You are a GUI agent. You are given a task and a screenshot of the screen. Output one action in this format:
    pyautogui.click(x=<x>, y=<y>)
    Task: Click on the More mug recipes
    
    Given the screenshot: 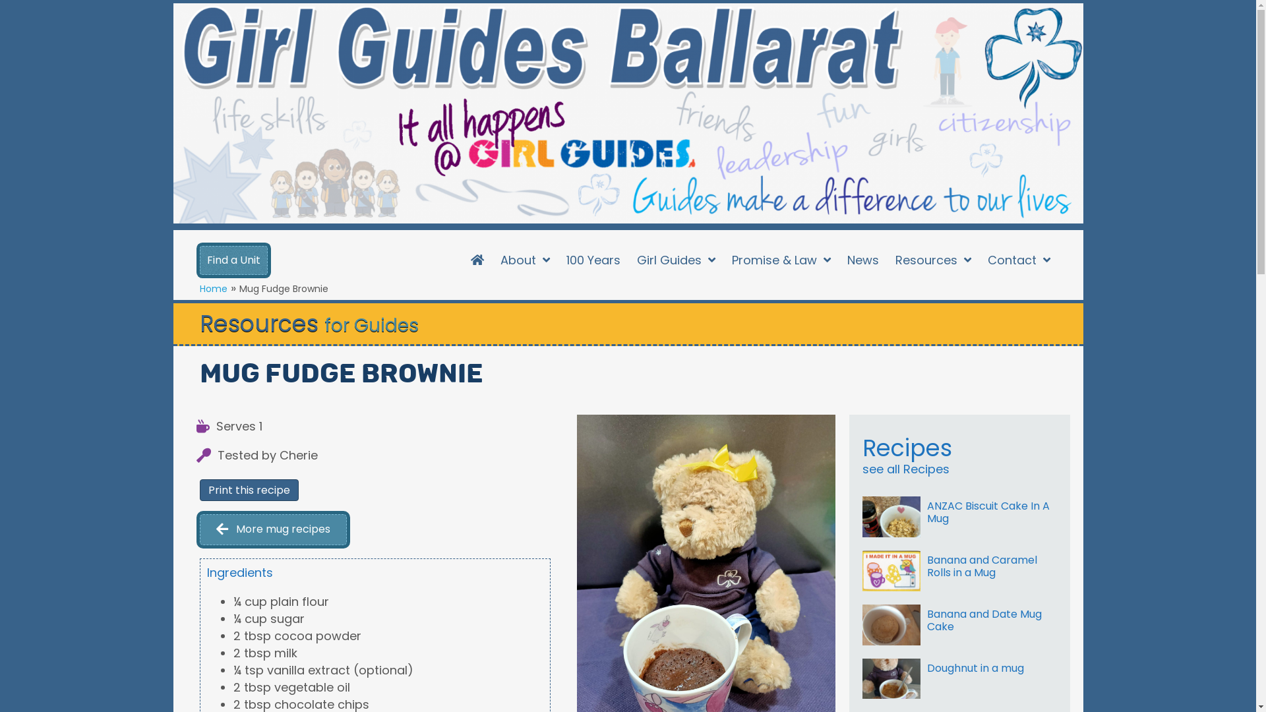 What is the action you would take?
    pyautogui.click(x=273, y=530)
    